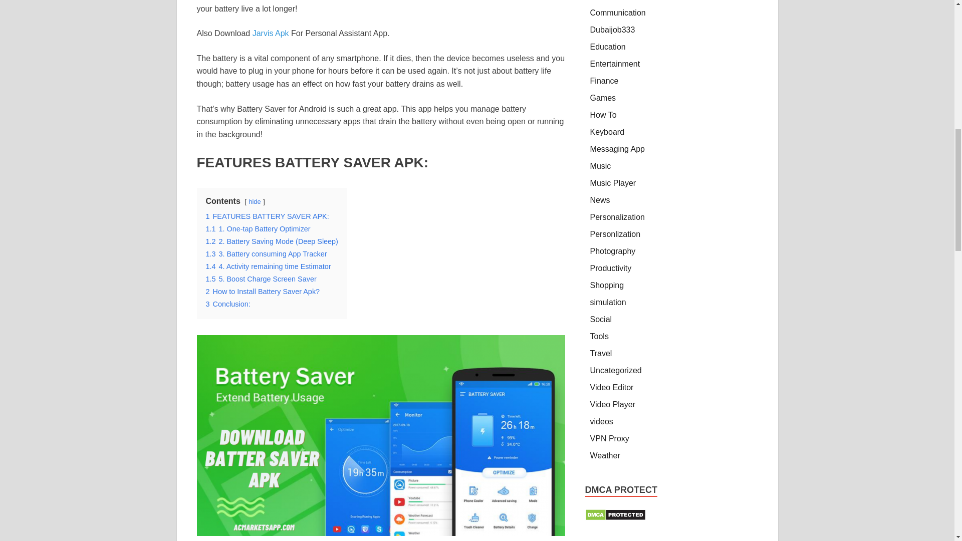  I want to click on 3 Conclusion:, so click(227, 304).